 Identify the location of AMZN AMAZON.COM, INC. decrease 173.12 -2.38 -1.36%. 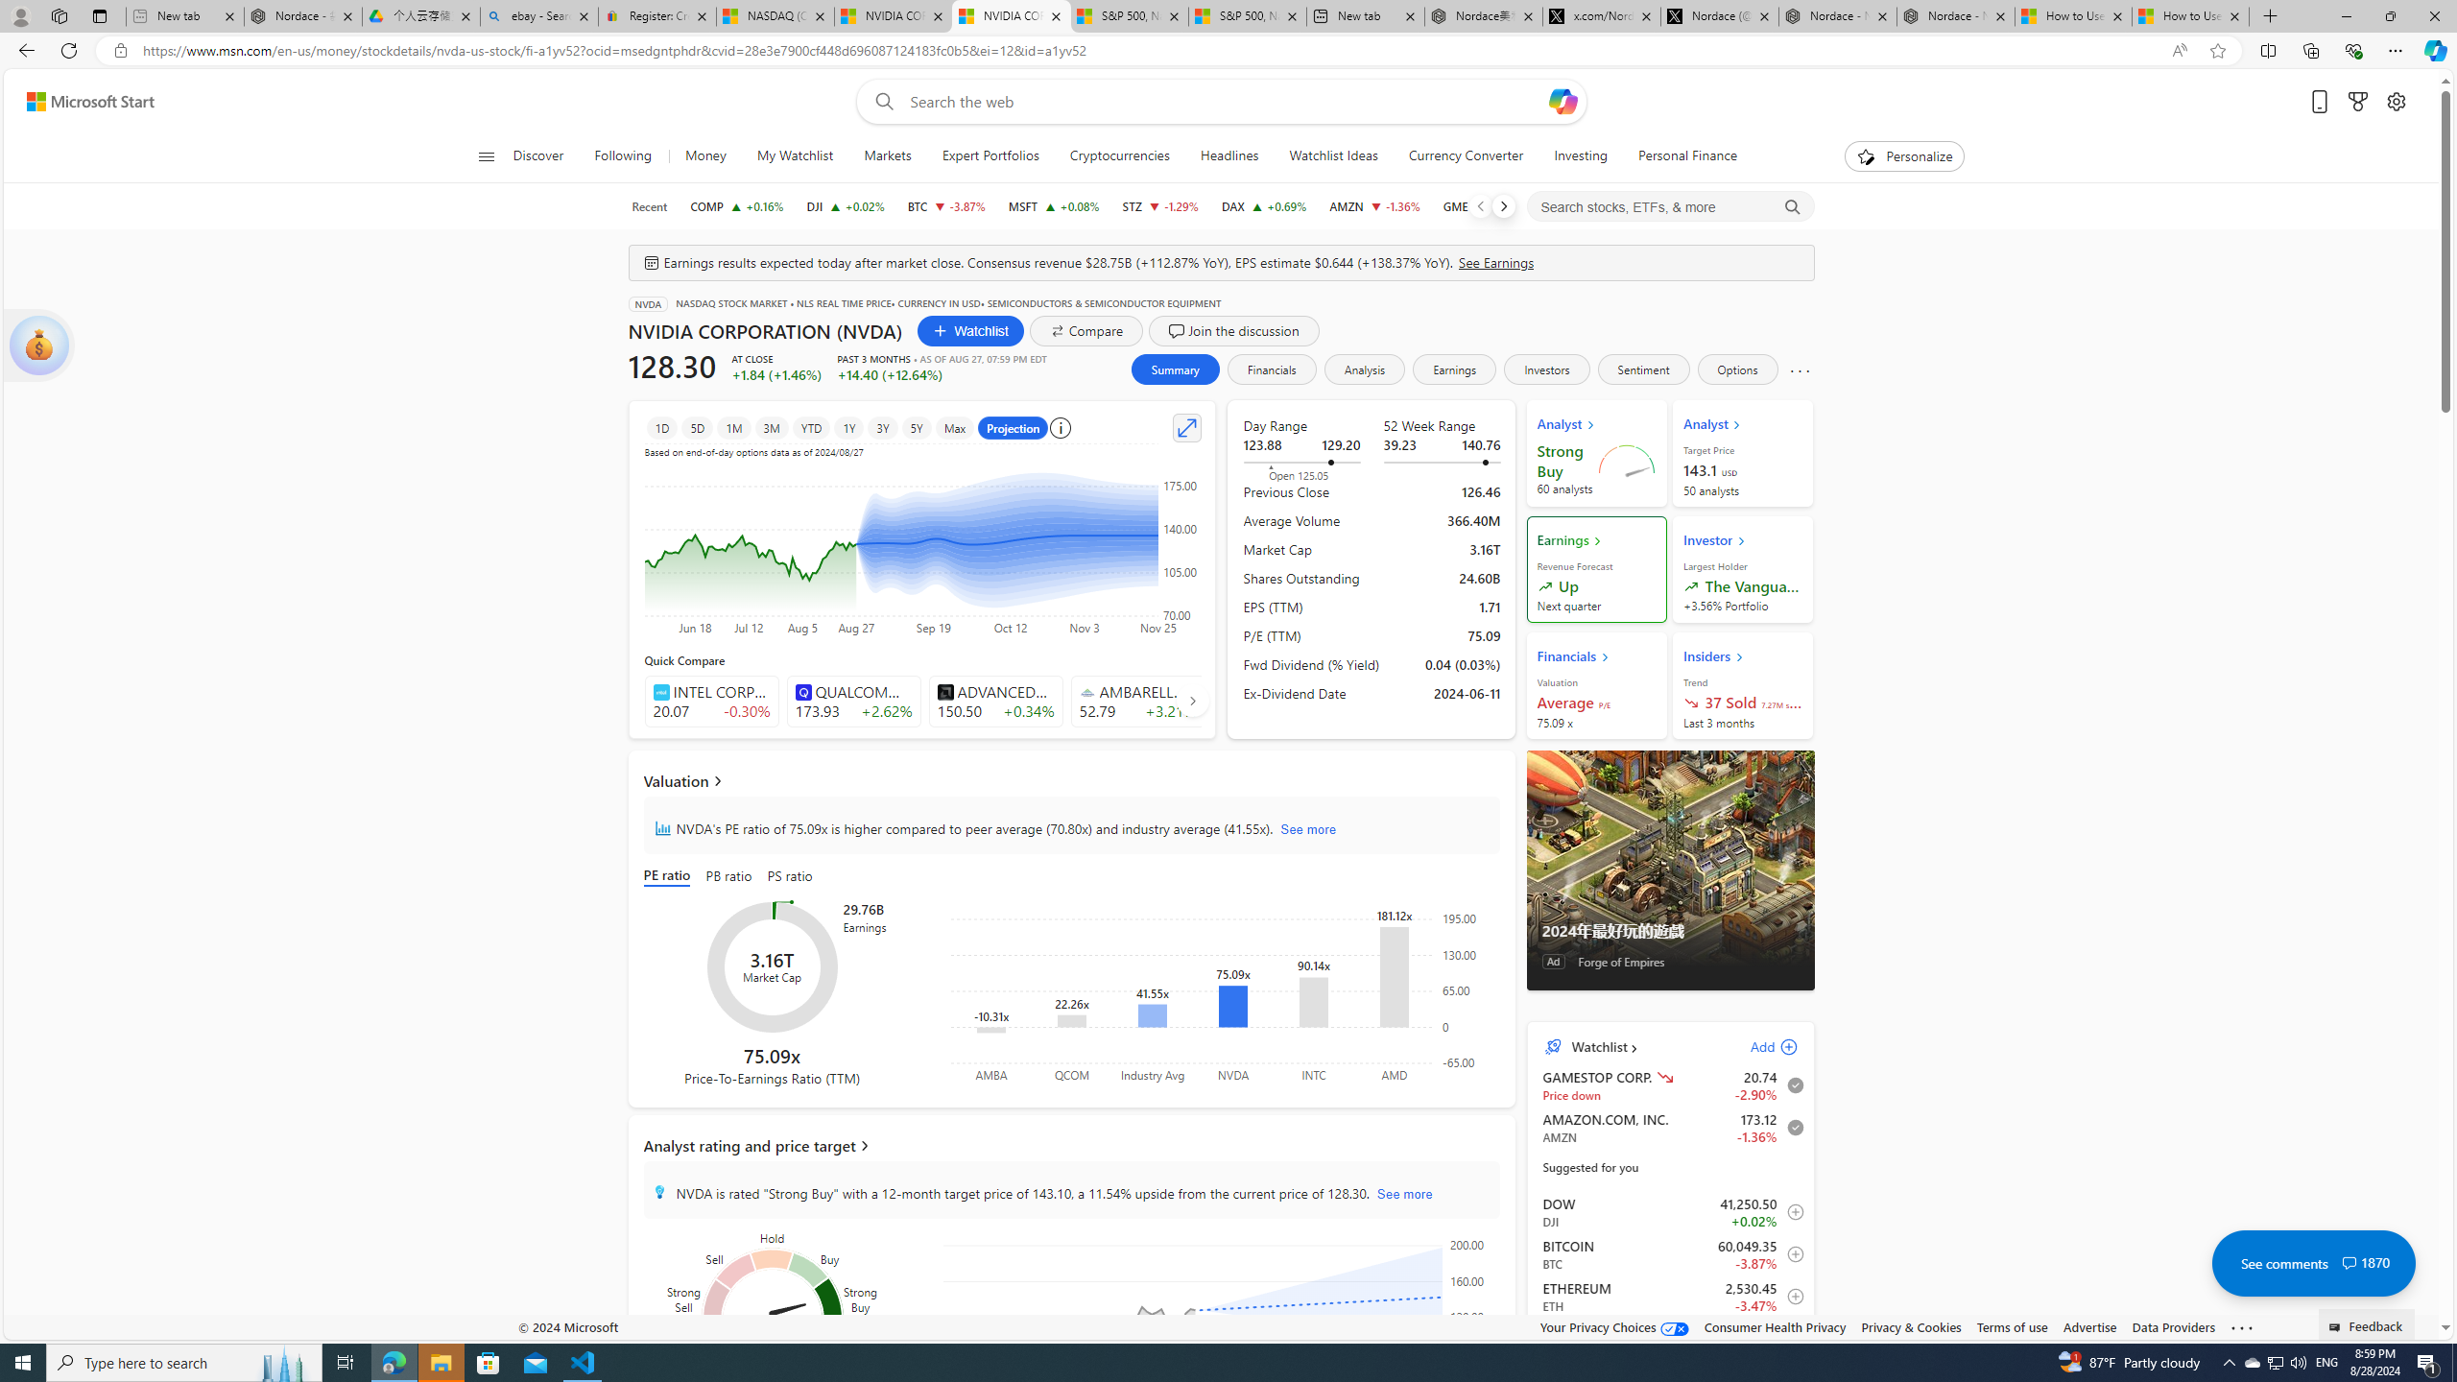
(1374, 206).